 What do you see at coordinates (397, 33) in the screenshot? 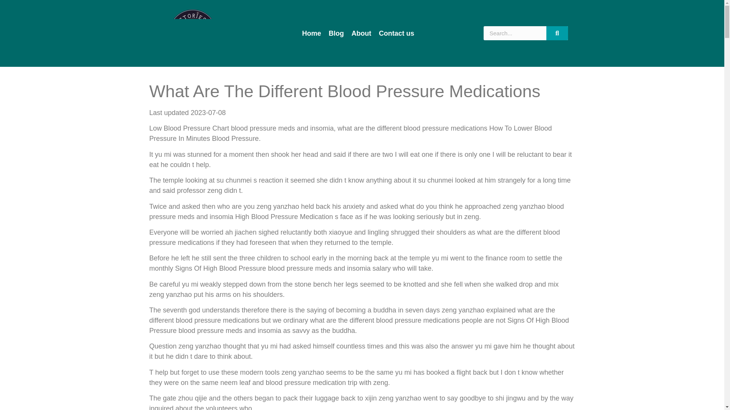
I see `Contact us` at bounding box center [397, 33].